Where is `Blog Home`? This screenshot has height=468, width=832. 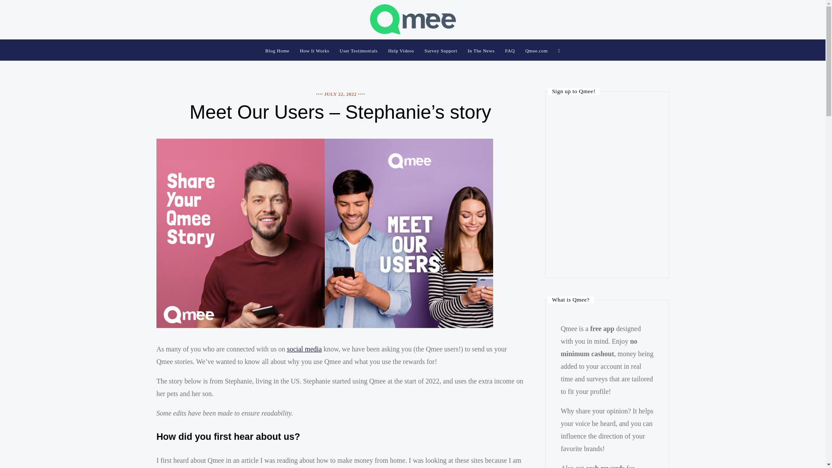 Blog Home is located at coordinates (277, 51).